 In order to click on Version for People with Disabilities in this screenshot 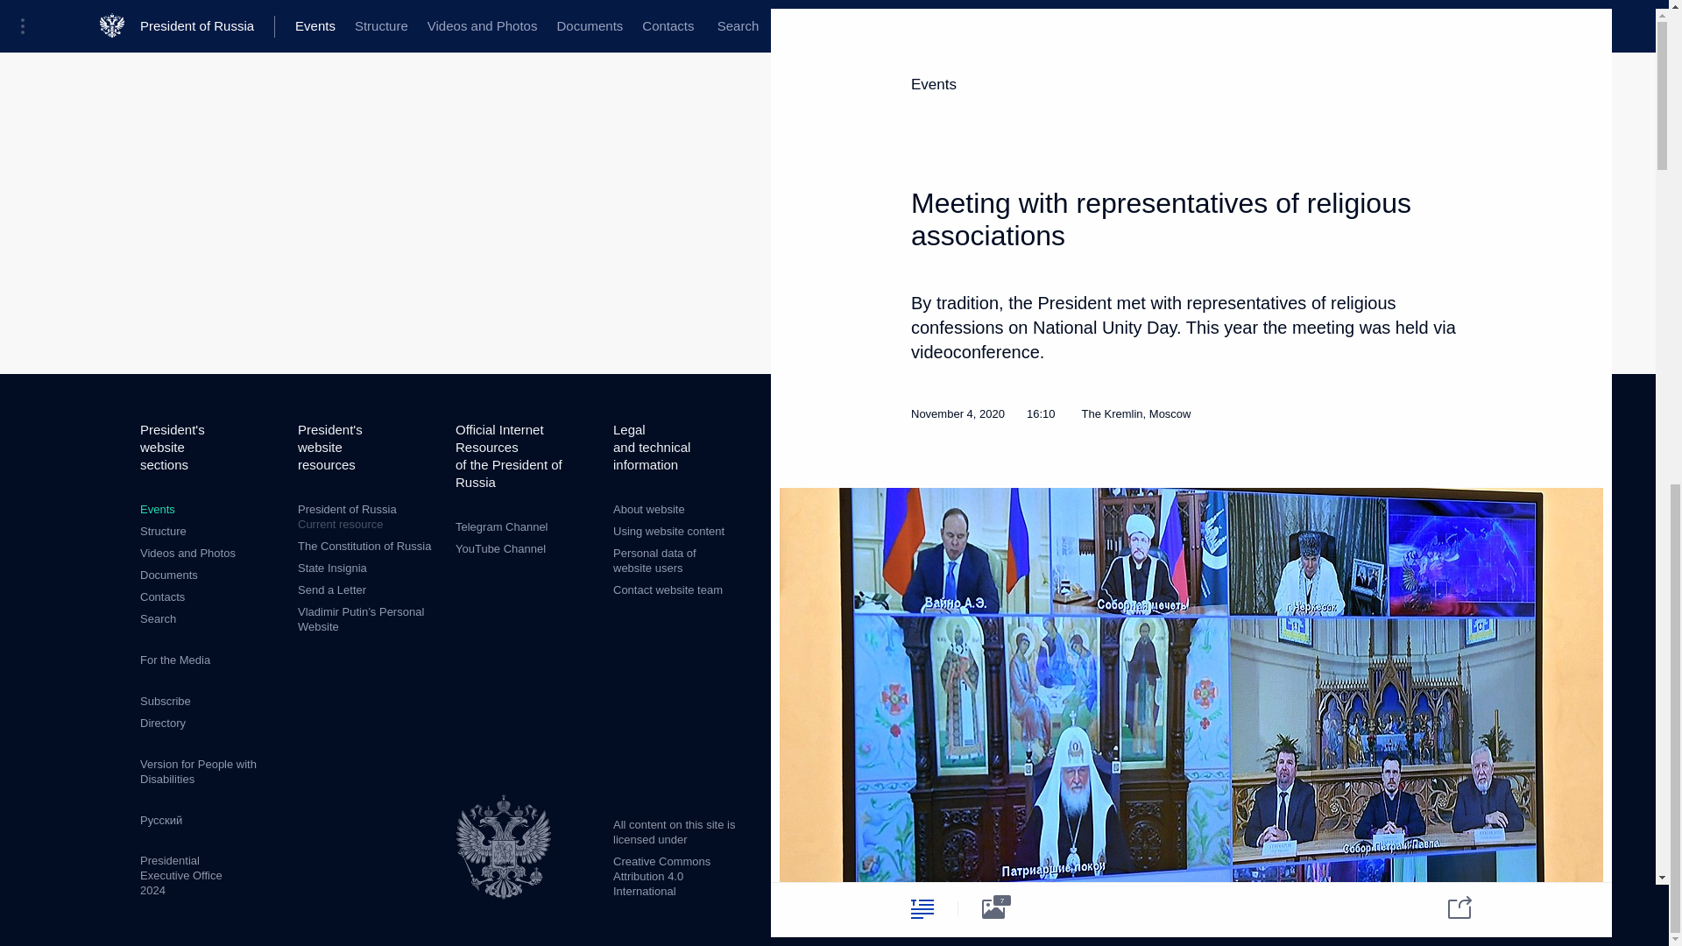, I will do `click(198, 772)`.